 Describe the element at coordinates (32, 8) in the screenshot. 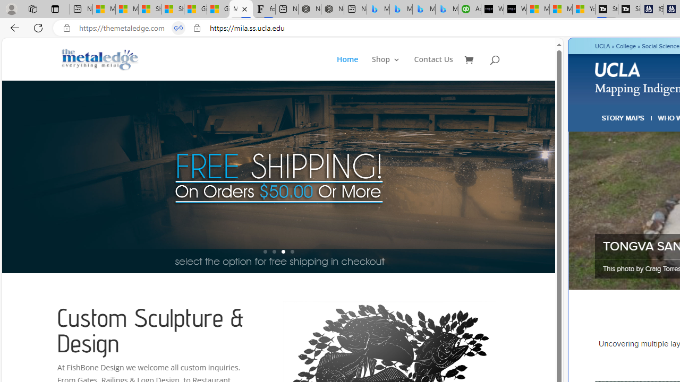

I see `Workspaces` at that location.